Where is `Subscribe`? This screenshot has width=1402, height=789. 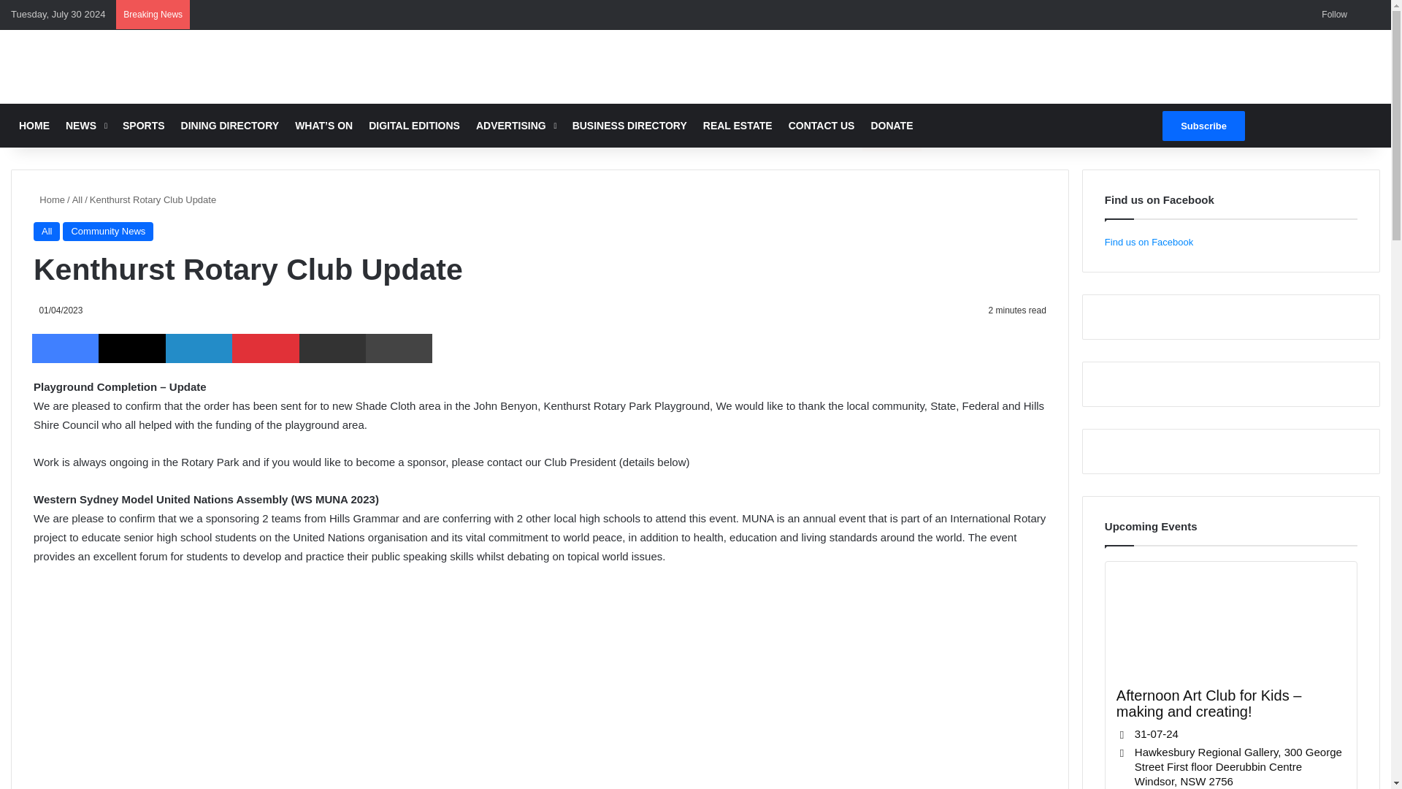
Subscribe is located at coordinates (1203, 126).